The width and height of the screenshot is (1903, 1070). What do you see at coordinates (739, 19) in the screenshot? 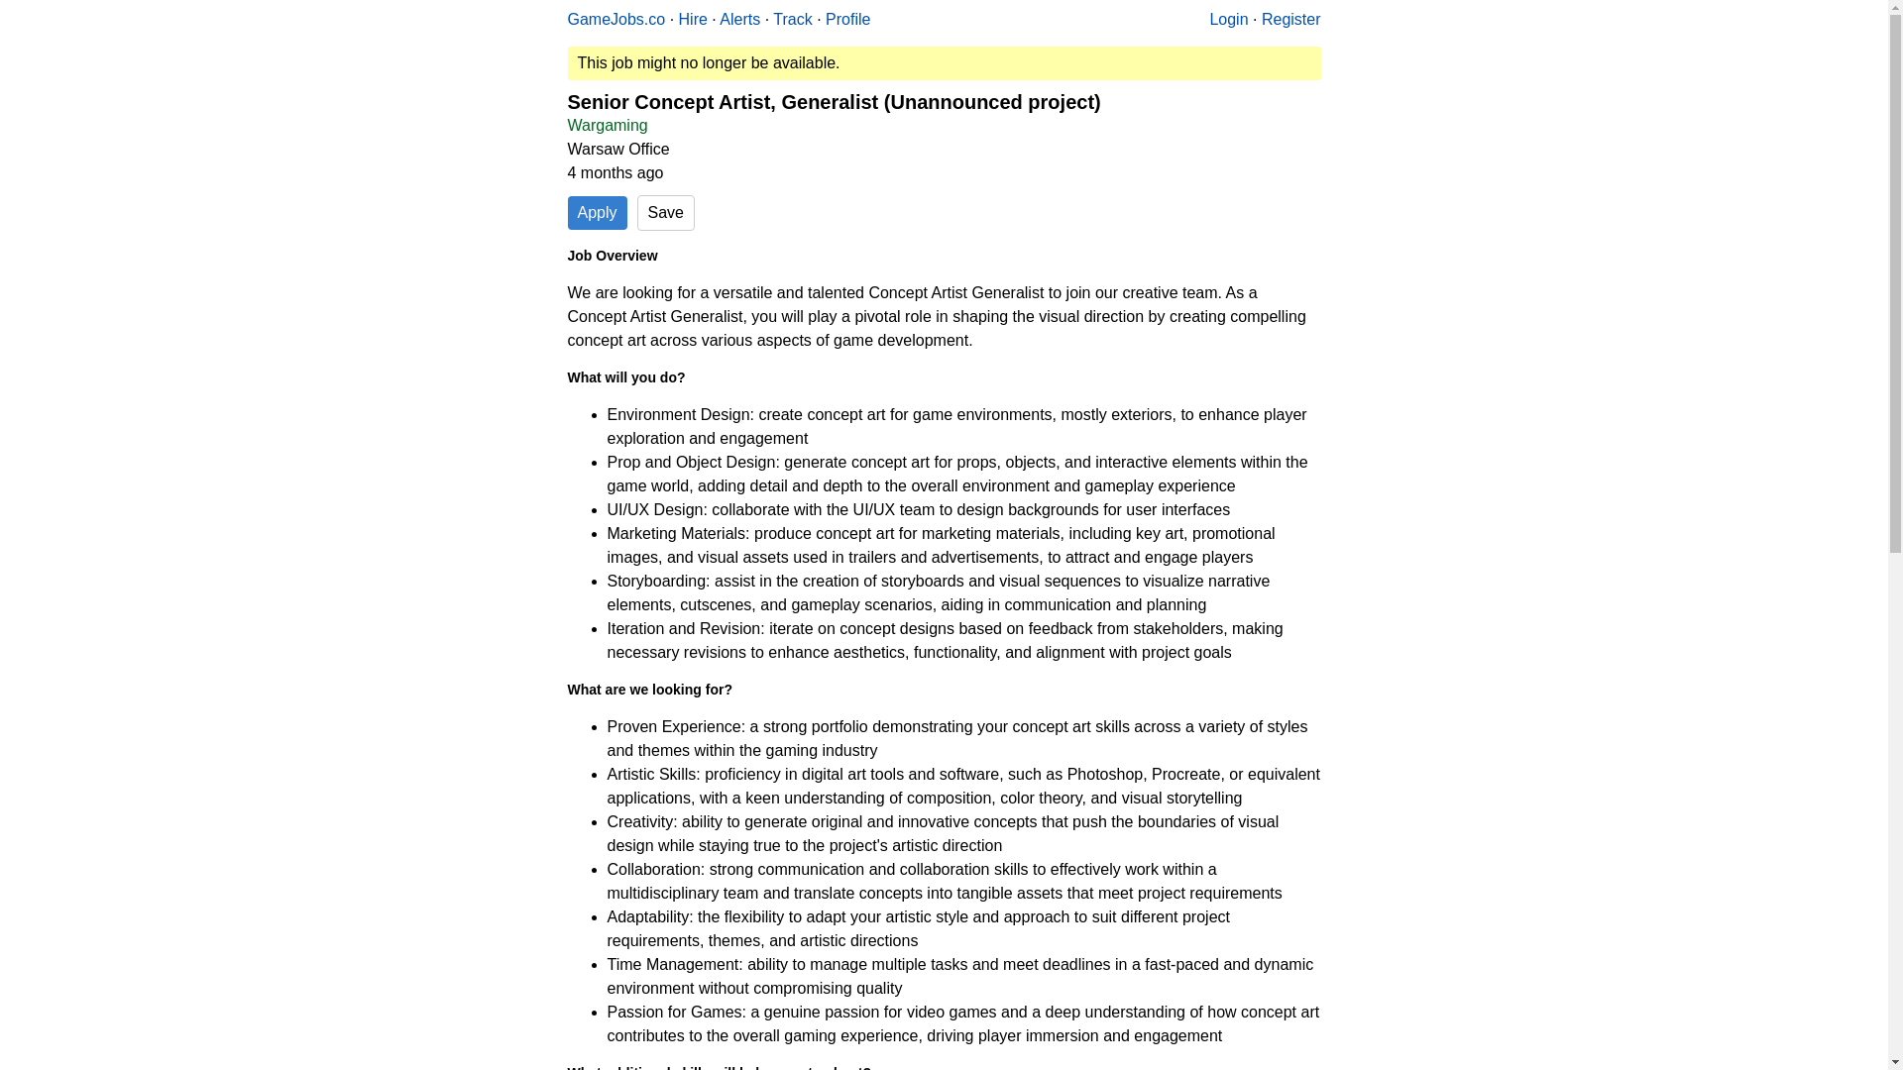
I see `Alerts` at bounding box center [739, 19].